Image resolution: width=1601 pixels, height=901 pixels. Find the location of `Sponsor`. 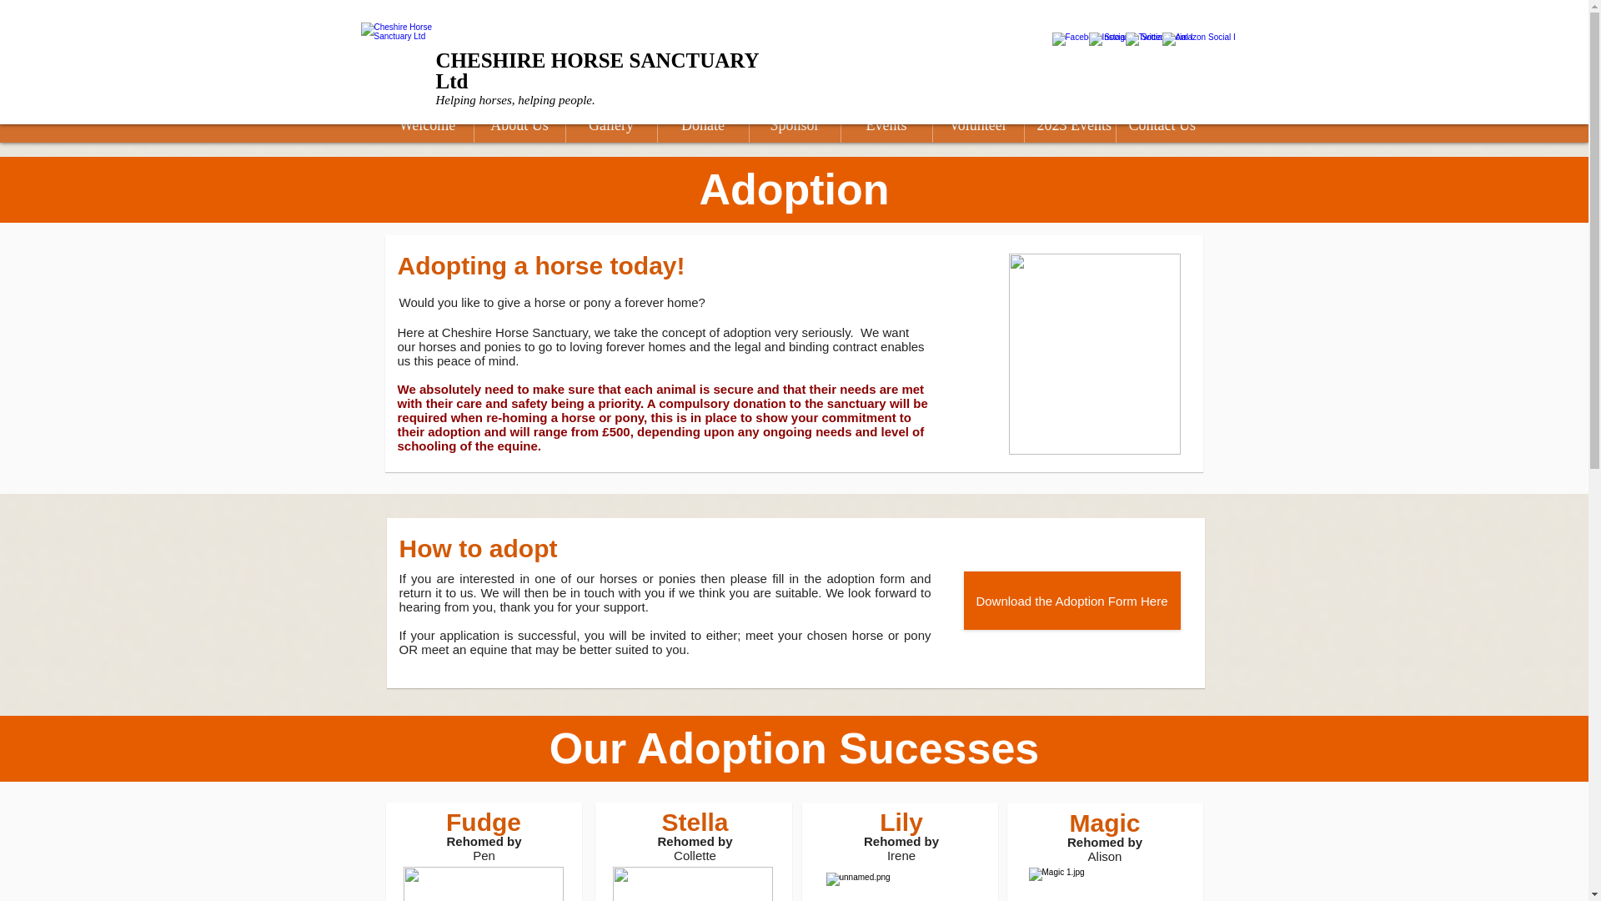

Sponsor is located at coordinates (794, 124).